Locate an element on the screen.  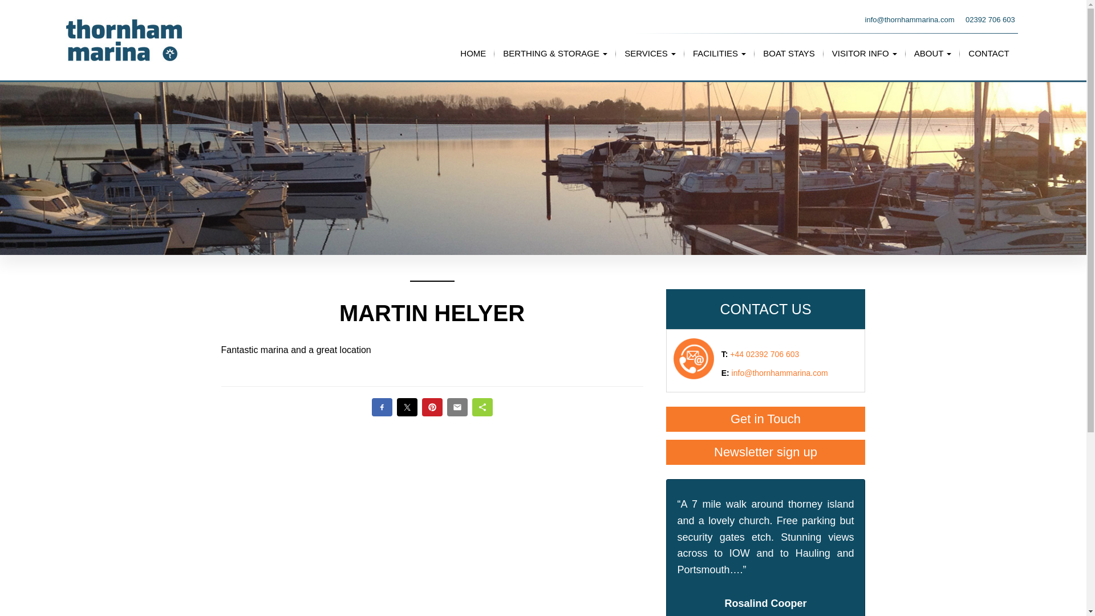
Click to call now is located at coordinates (990, 19).